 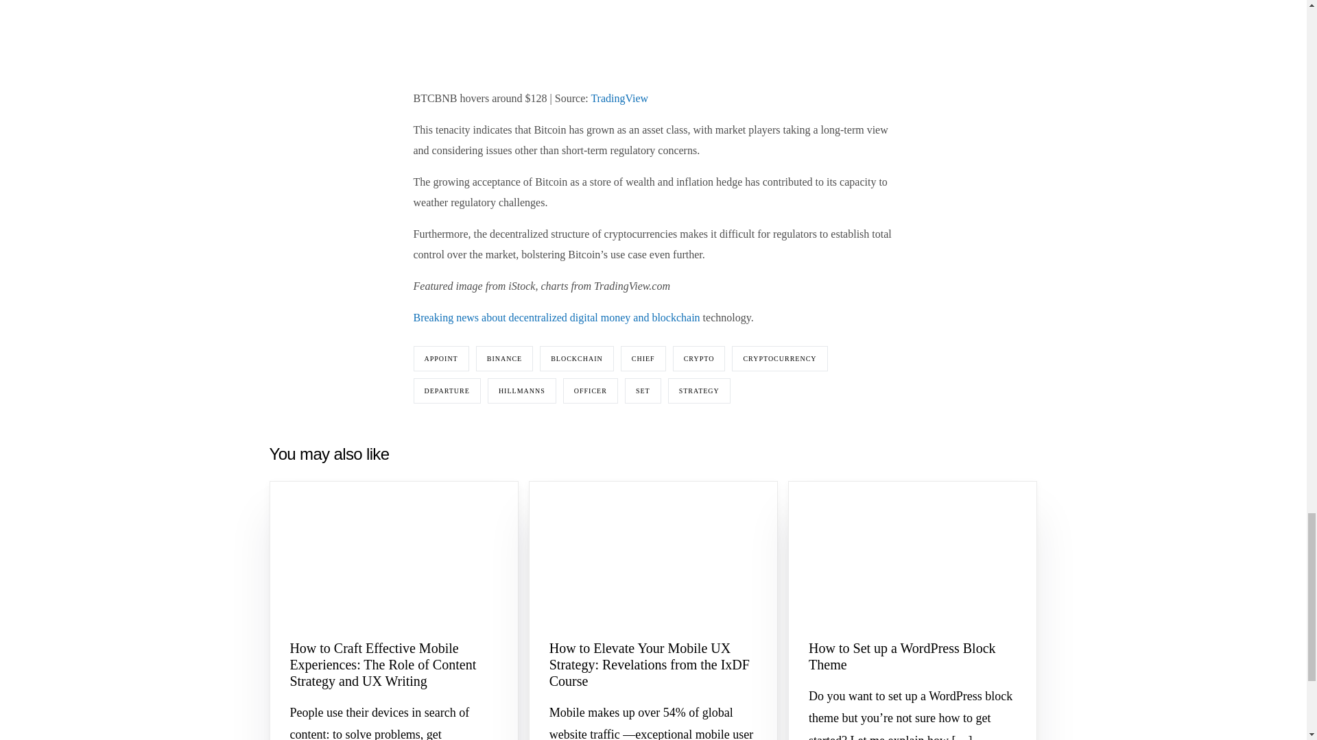 What do you see at coordinates (912, 552) in the screenshot?
I see ` View Post: How to Set up a WordPress Block Theme` at bounding box center [912, 552].